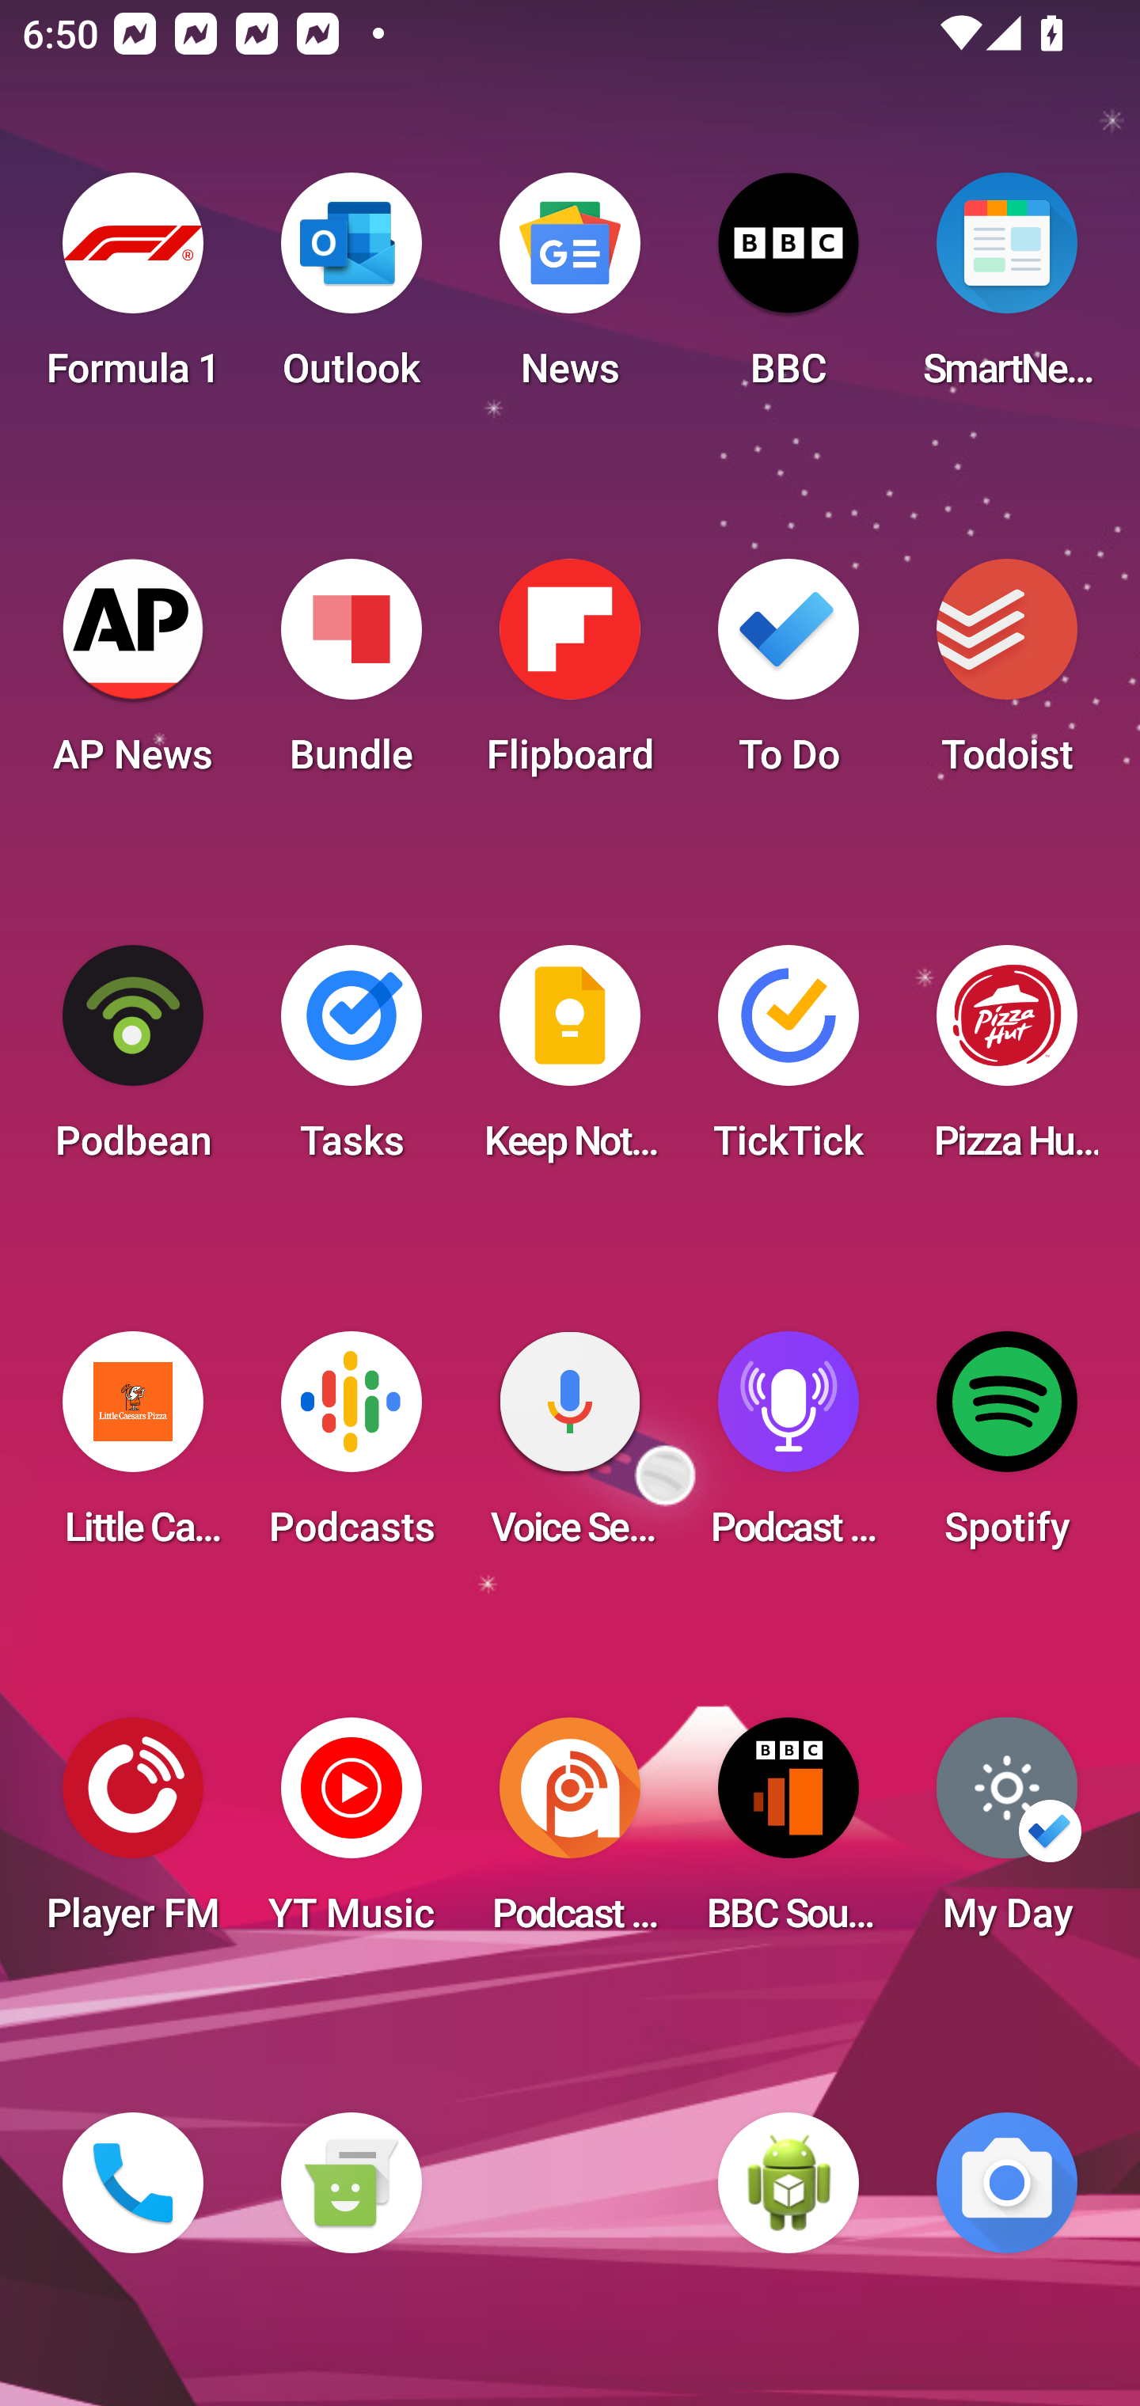  Describe the element at coordinates (570, 290) in the screenshot. I see `News` at that location.